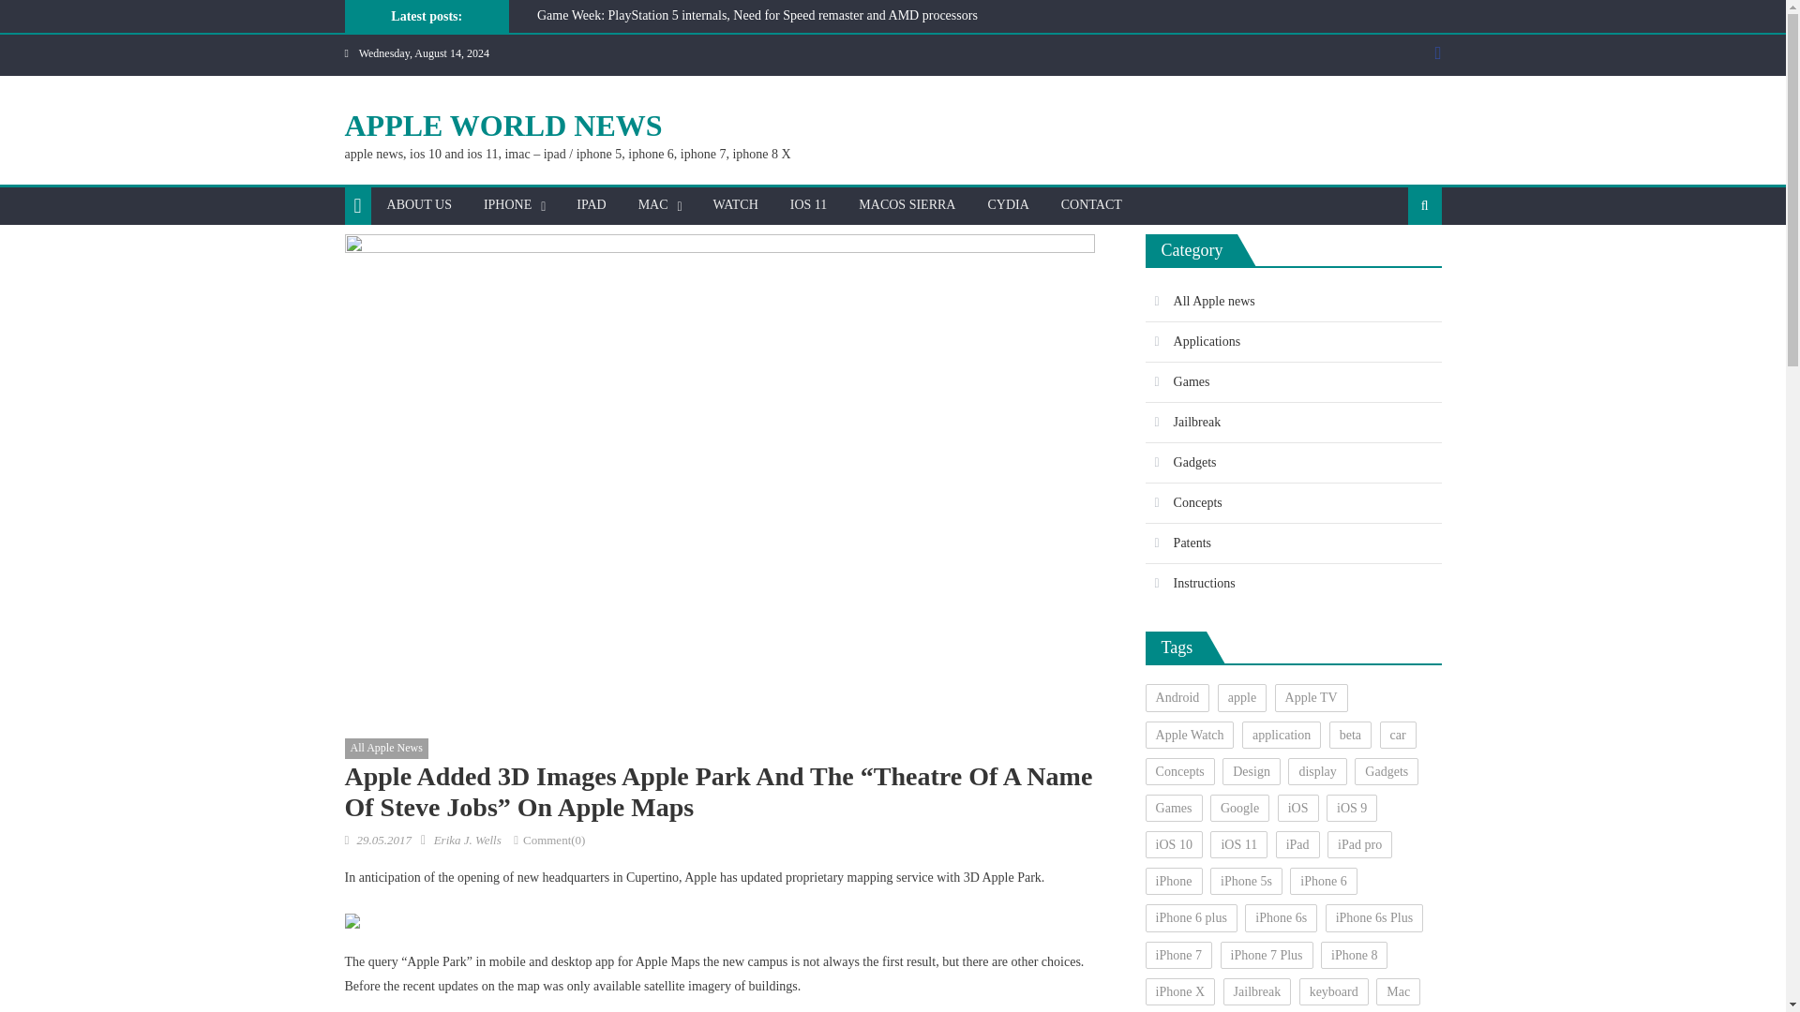  What do you see at coordinates (735, 204) in the screenshot?
I see `WATCH` at bounding box center [735, 204].